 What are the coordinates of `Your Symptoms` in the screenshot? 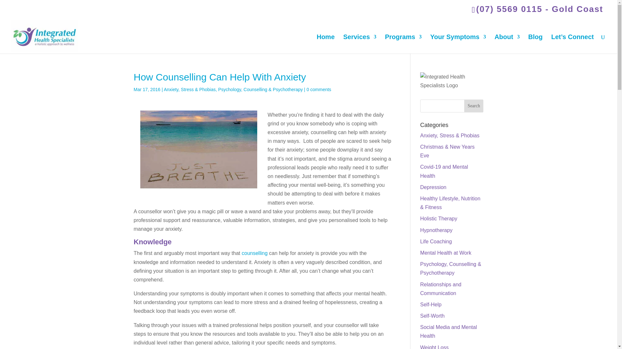 It's located at (458, 44).